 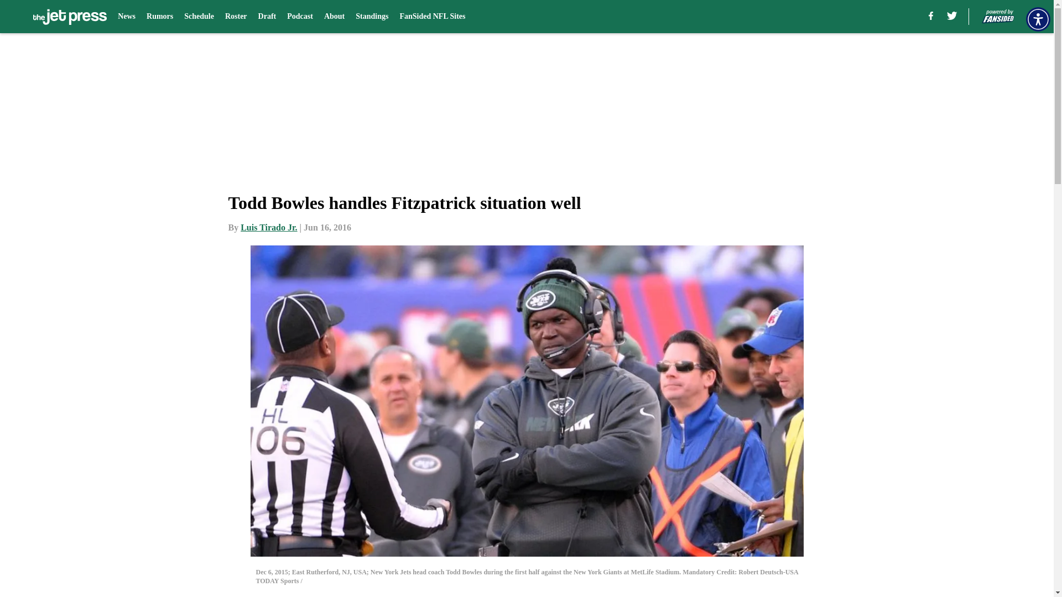 I want to click on Draft, so click(x=267, y=17).